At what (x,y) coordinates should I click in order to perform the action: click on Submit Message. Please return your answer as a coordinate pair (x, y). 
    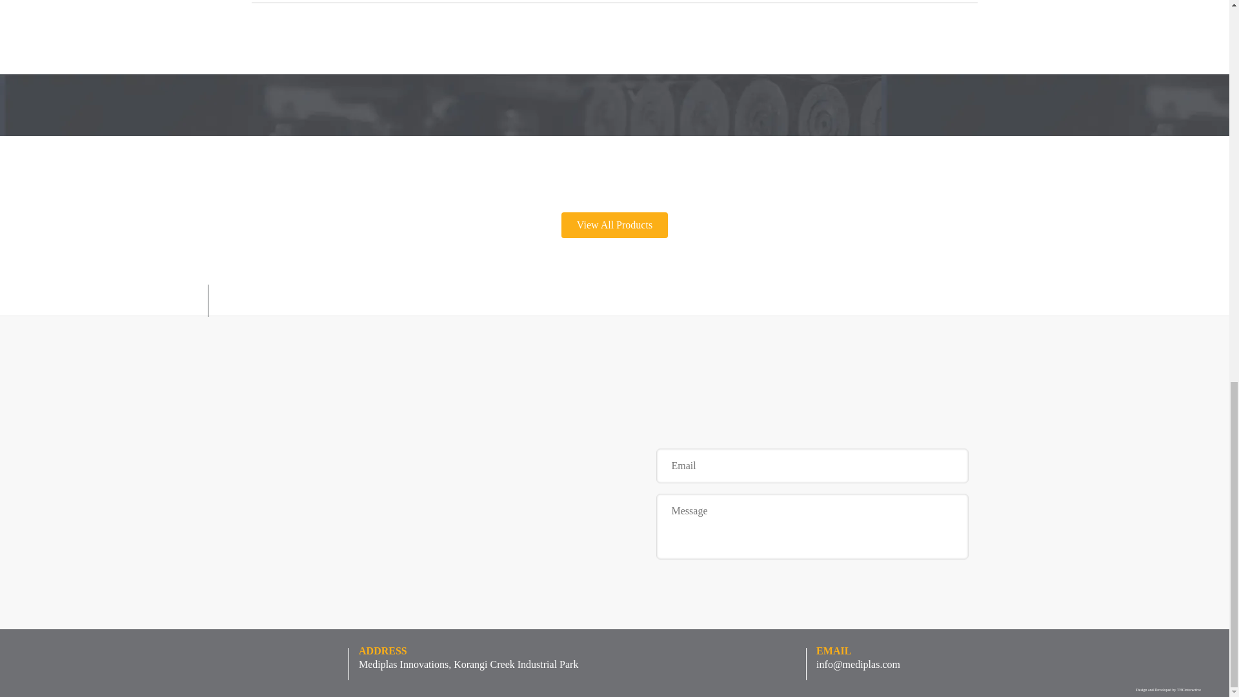
    Looking at the image, I should click on (811, 653).